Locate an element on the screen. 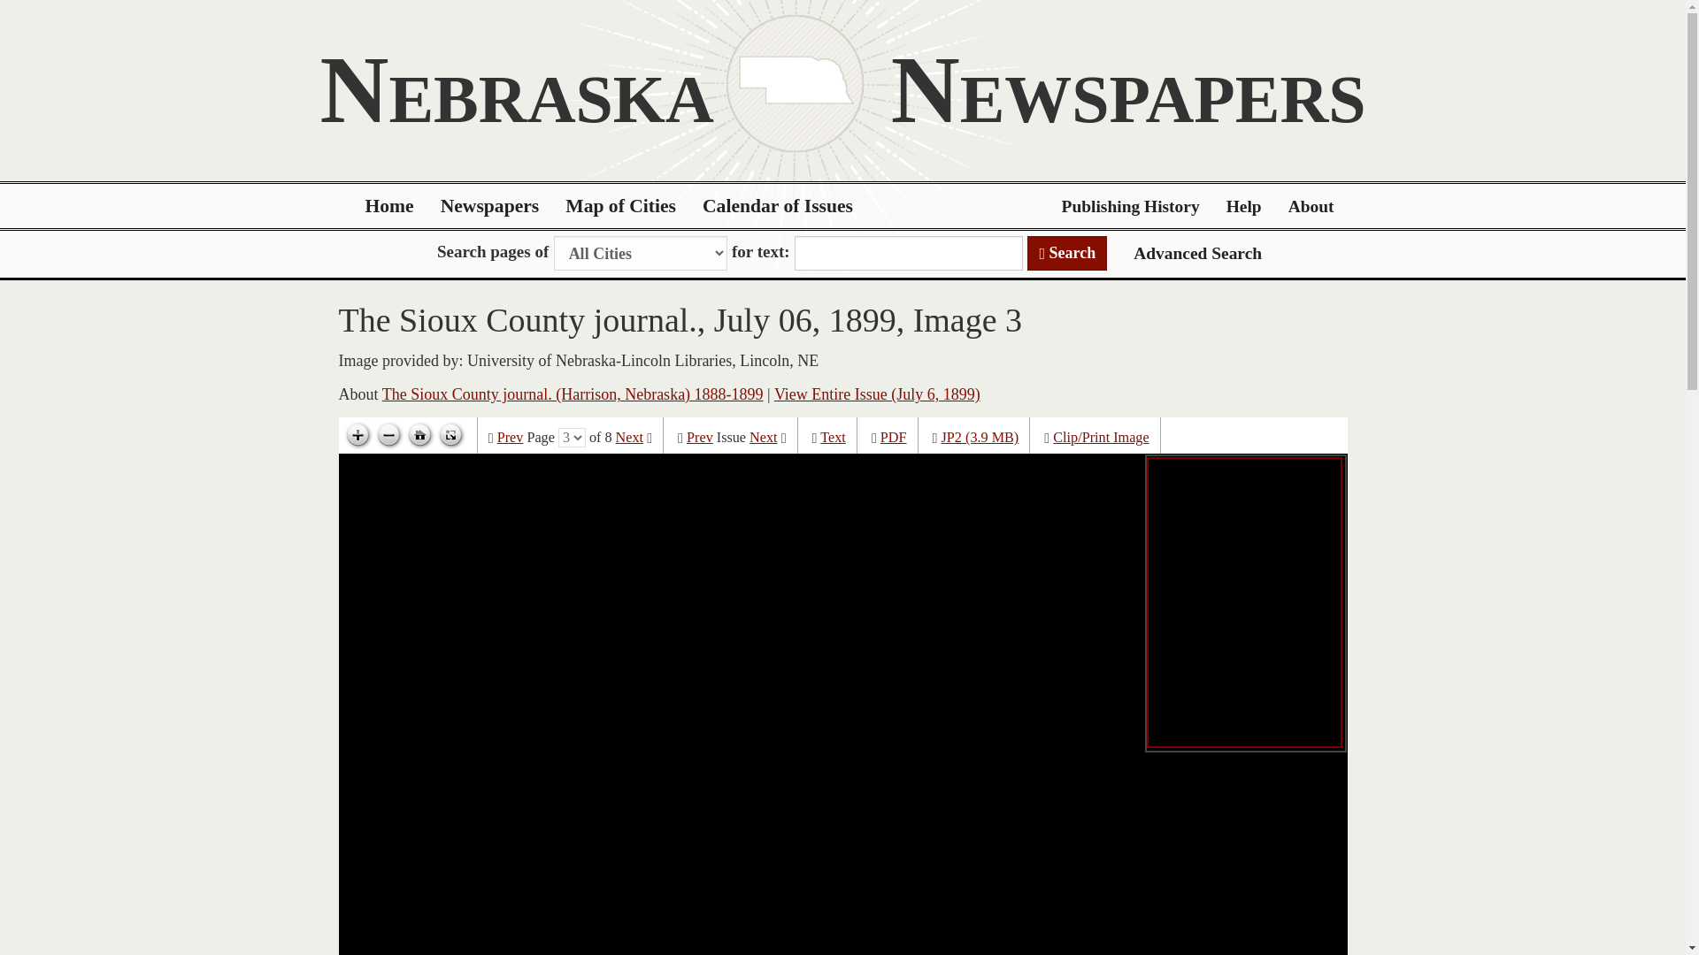  Map of Cities is located at coordinates (621, 206).